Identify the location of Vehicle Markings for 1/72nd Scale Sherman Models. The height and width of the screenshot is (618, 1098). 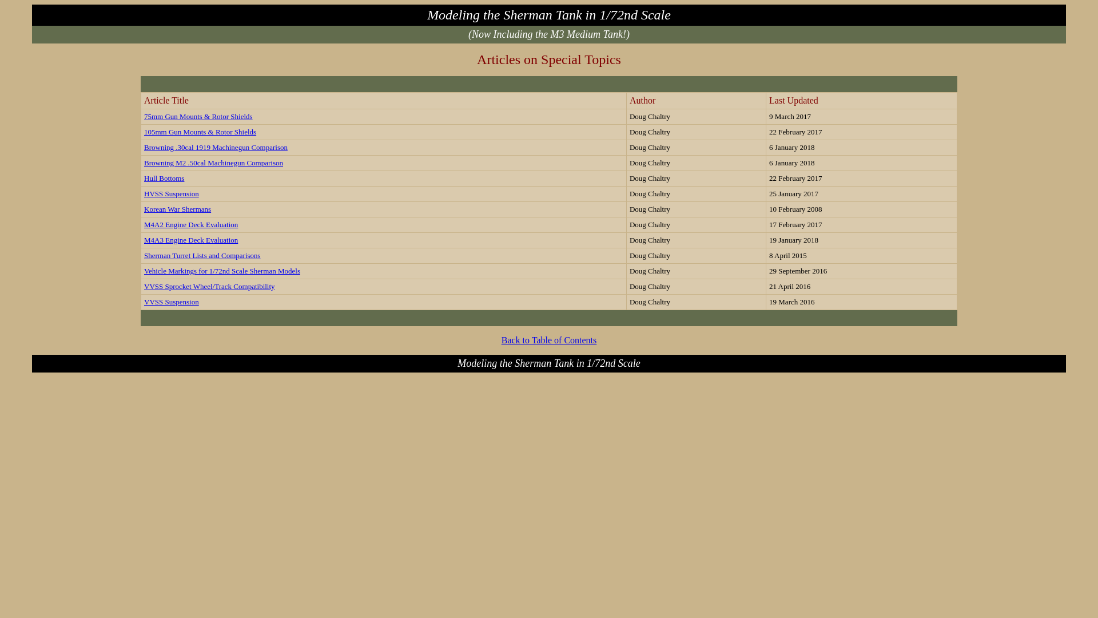
(222, 270).